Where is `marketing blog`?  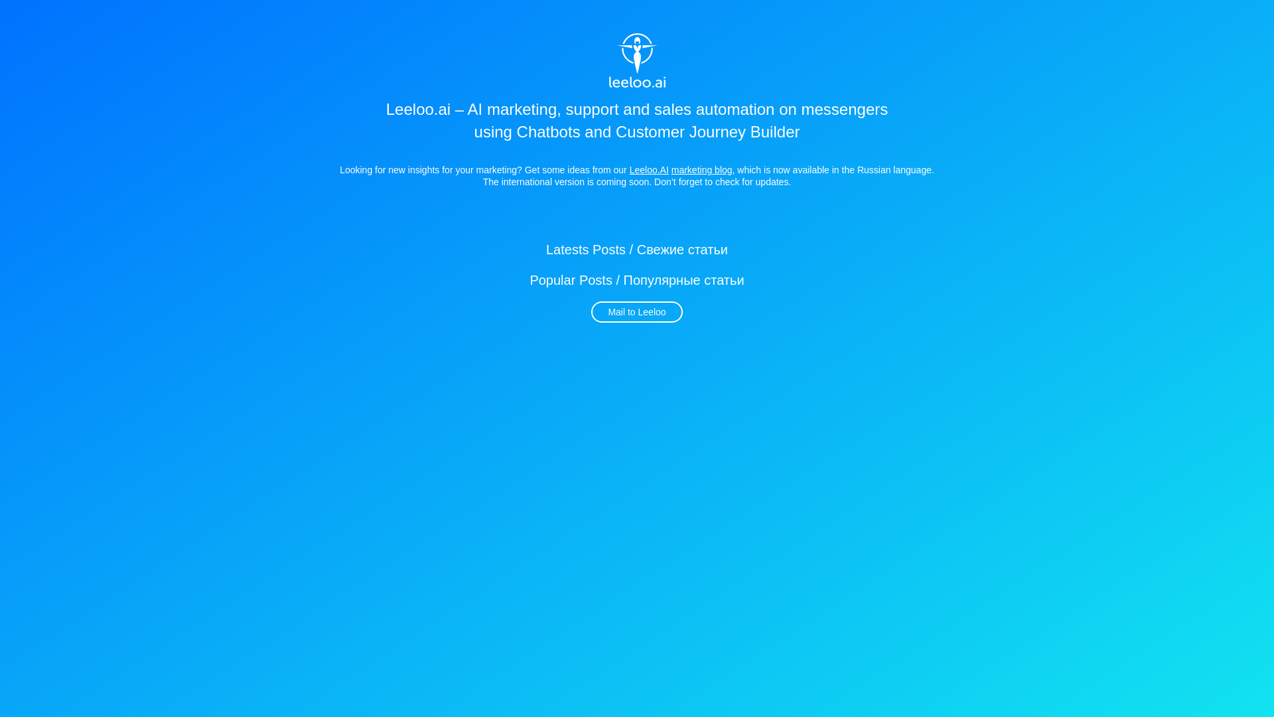
marketing blog is located at coordinates (702, 170).